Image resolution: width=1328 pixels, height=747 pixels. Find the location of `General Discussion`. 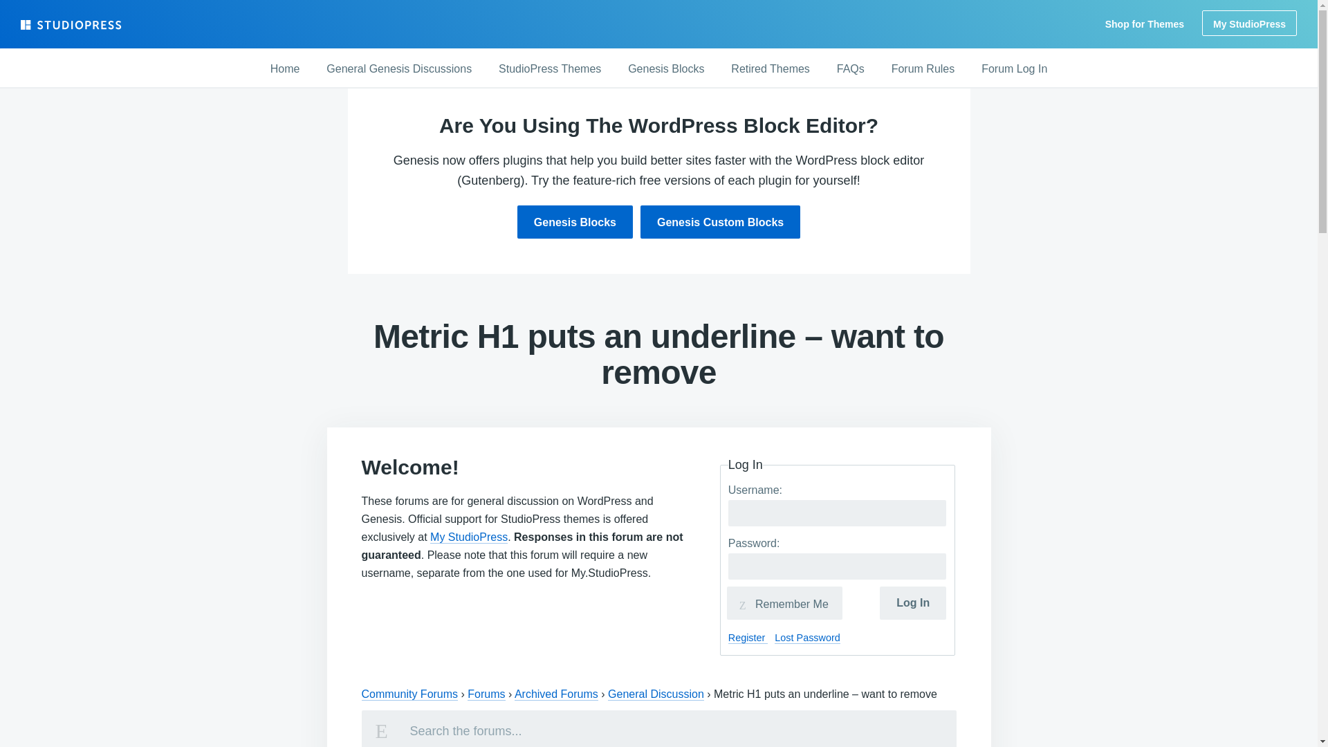

General Discussion is located at coordinates (656, 694).